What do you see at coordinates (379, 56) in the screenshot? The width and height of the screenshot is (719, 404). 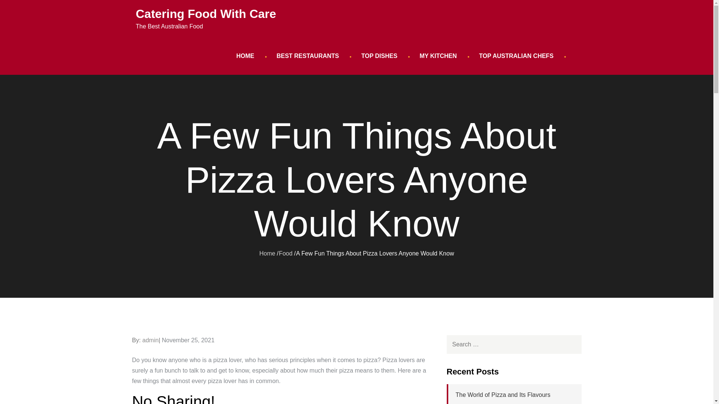 I see `TOP DISHES` at bounding box center [379, 56].